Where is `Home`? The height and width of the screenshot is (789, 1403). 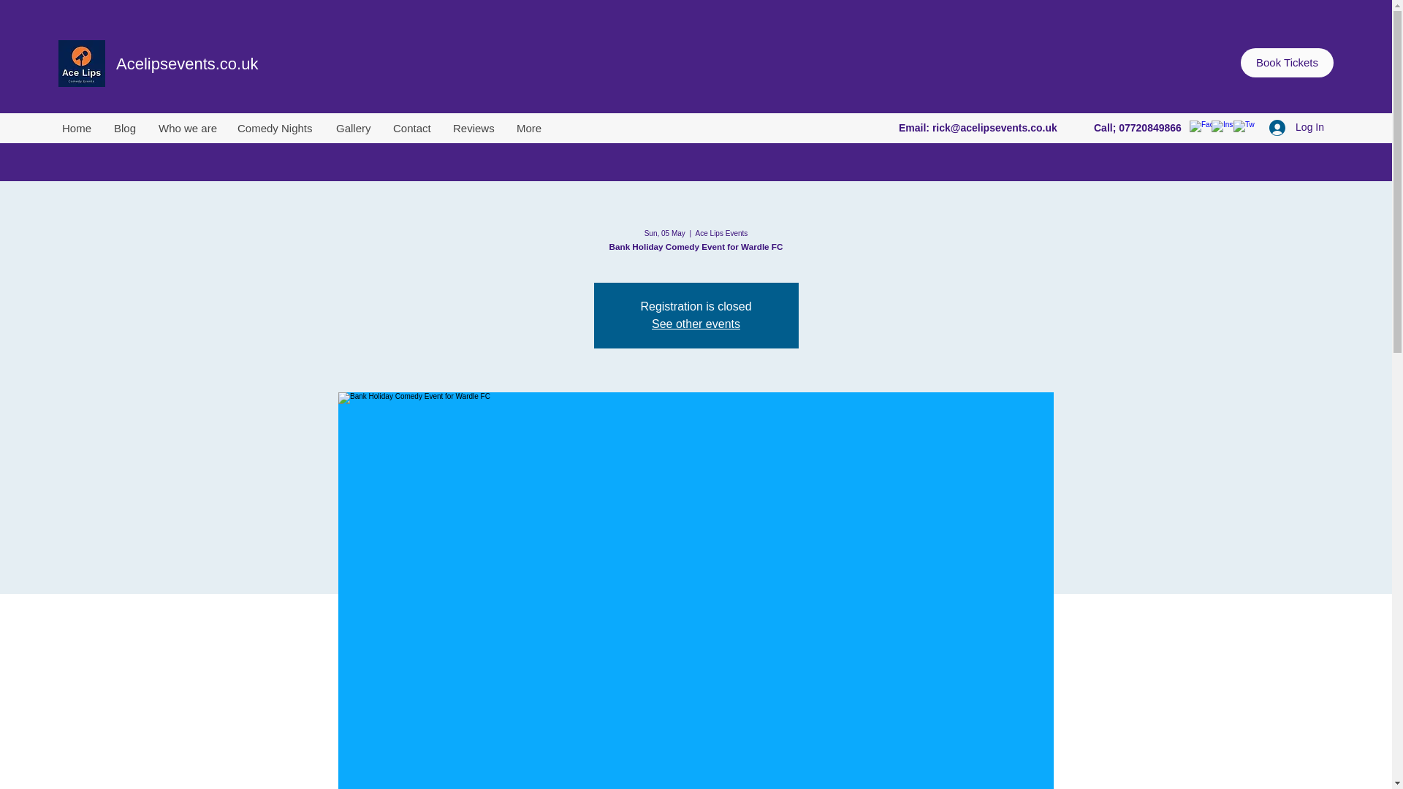
Home is located at coordinates (76, 128).